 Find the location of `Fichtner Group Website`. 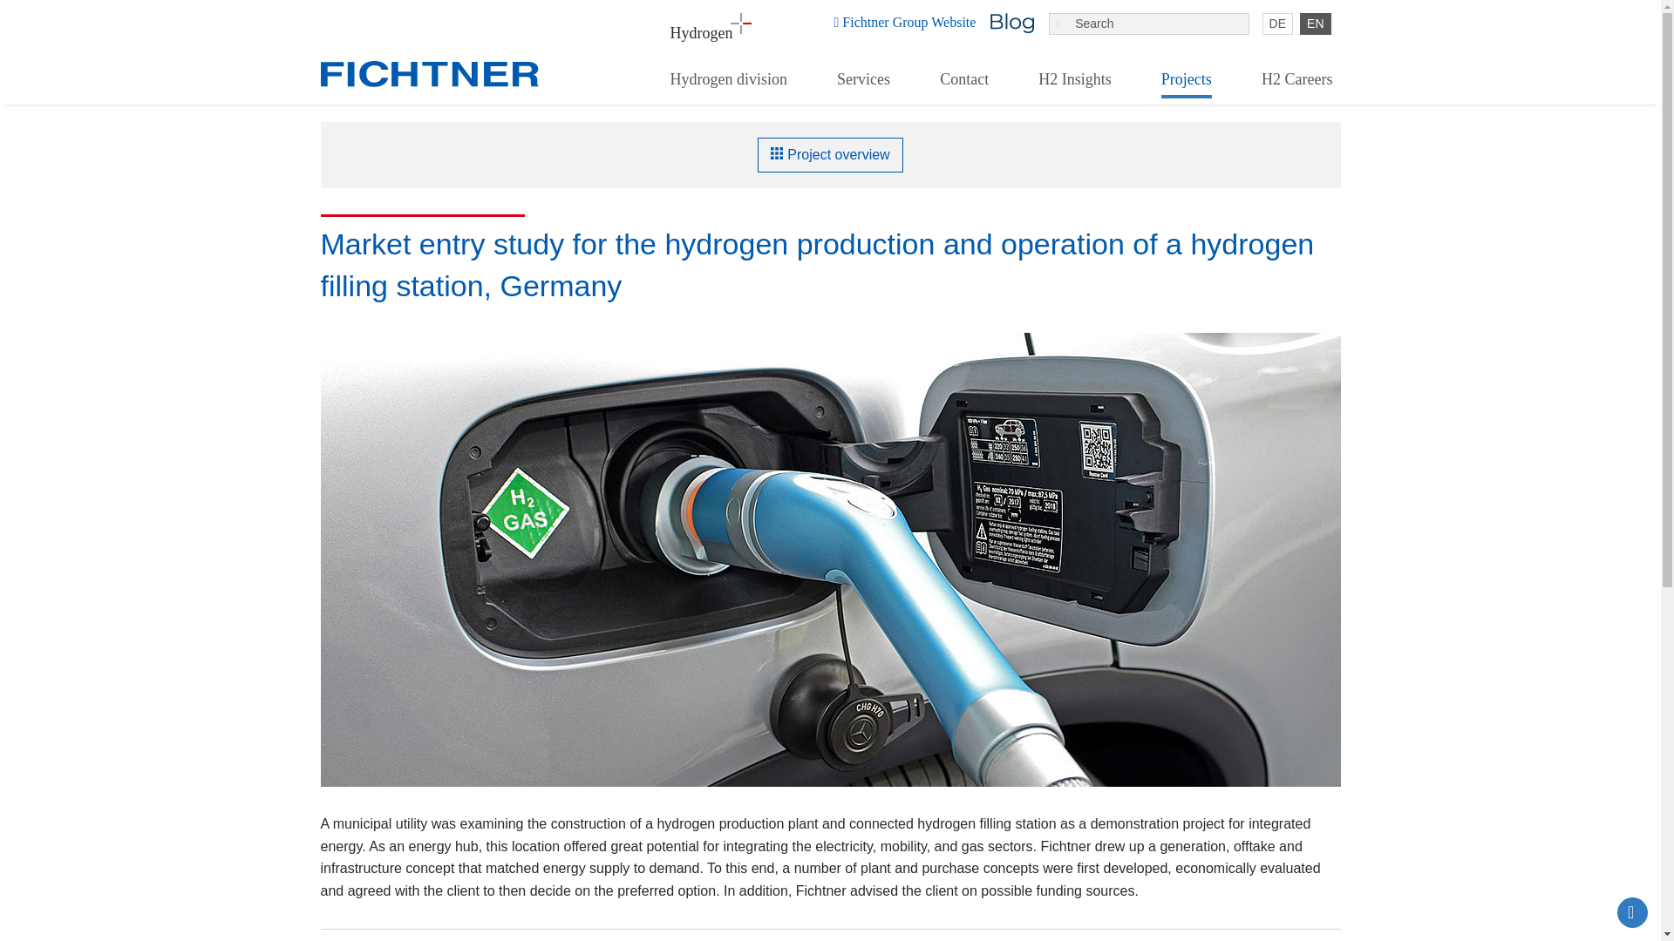

Fichtner Group Website is located at coordinates (905, 32).